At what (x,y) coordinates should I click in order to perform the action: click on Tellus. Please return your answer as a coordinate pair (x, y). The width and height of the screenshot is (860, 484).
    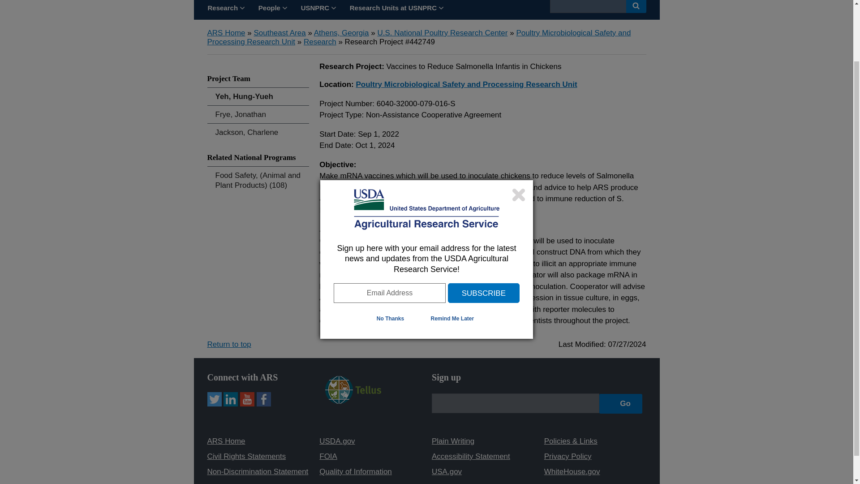
    Looking at the image, I should click on (353, 401).